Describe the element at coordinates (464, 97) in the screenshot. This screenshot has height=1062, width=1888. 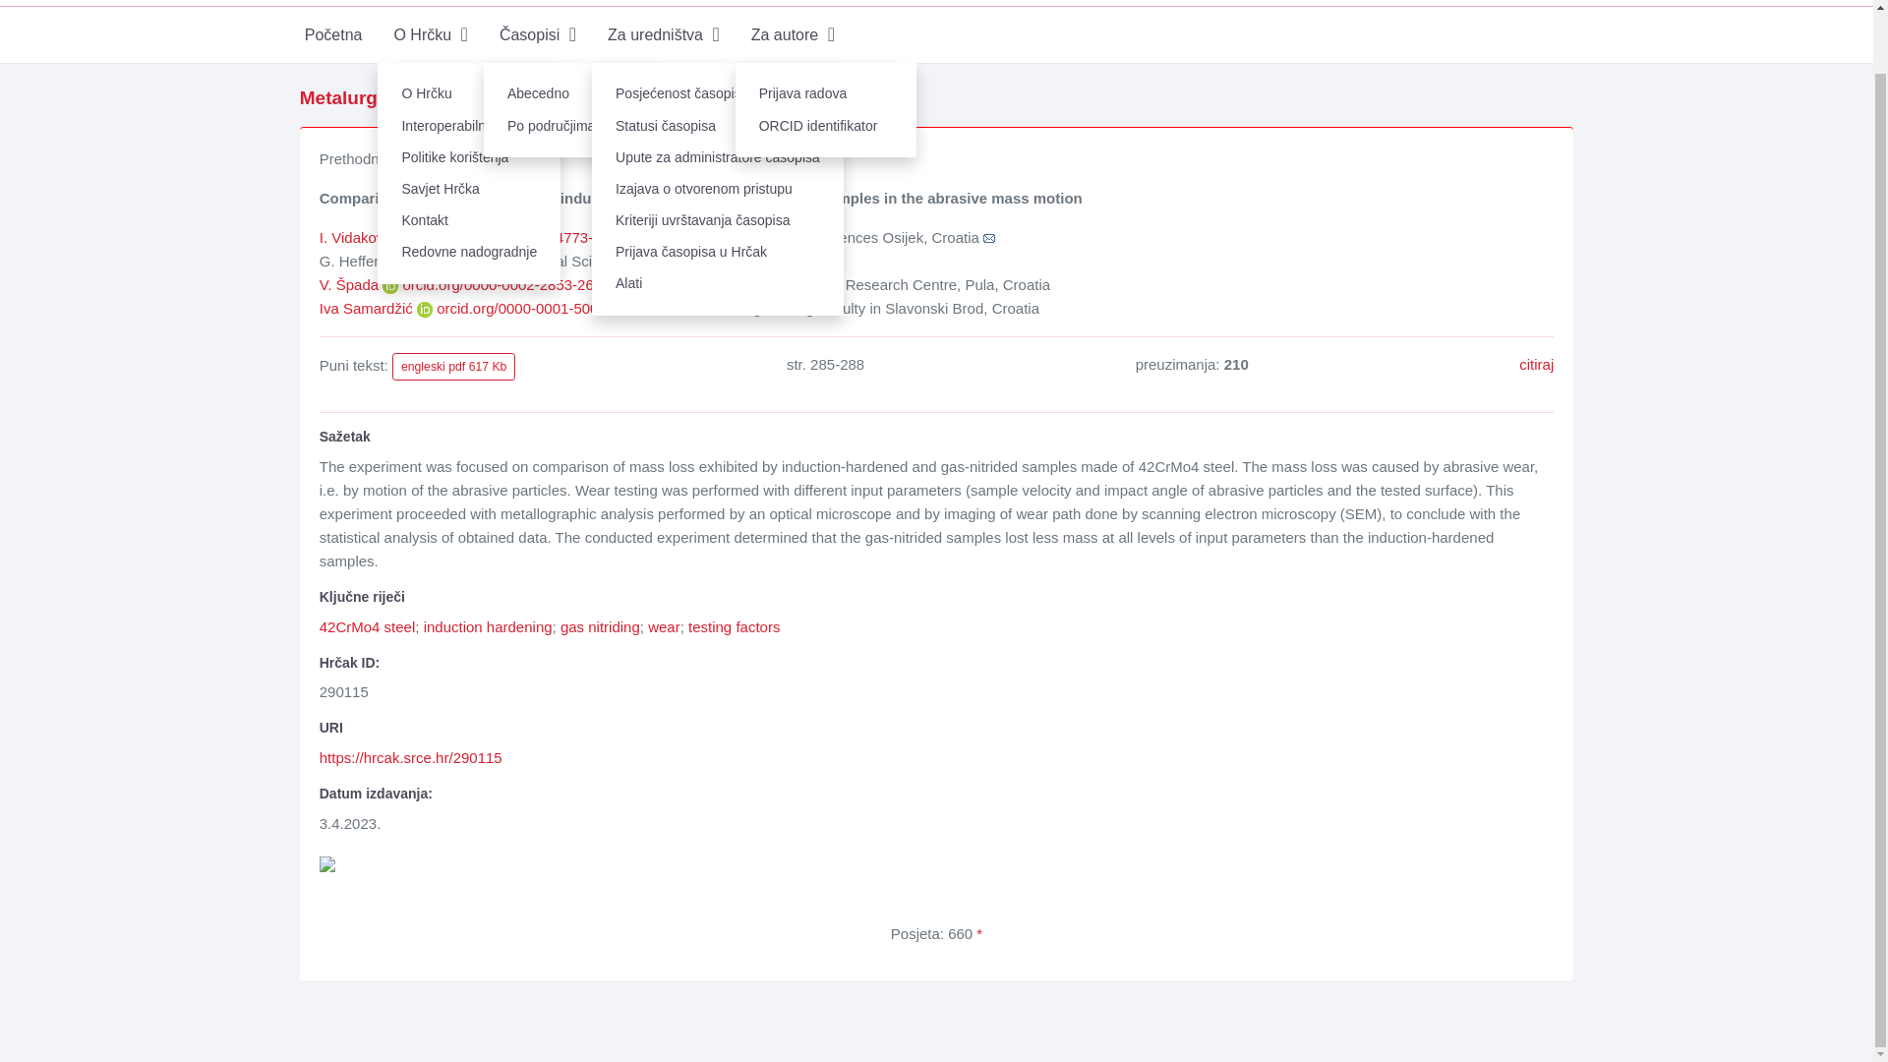
I see `Vol. 62 No. 2` at that location.